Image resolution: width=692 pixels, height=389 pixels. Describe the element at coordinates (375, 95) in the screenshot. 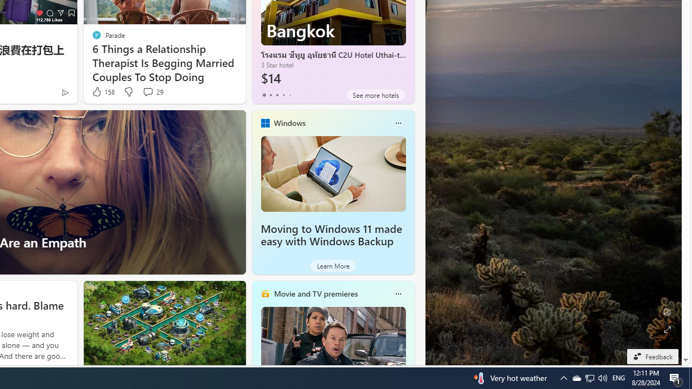

I see `See more hotels` at that location.